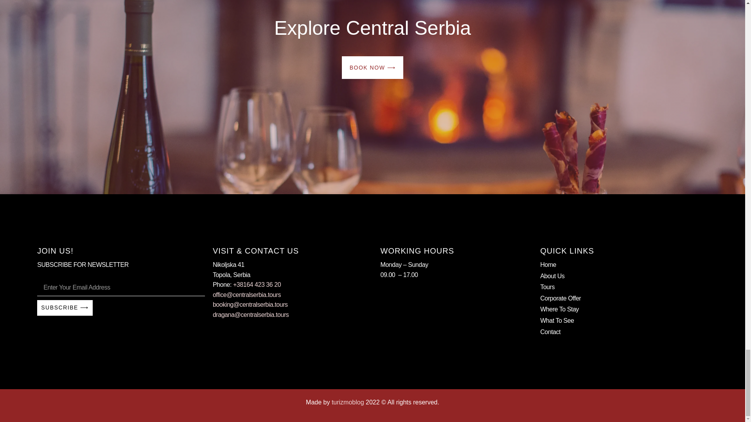  What do you see at coordinates (348, 402) in the screenshot?
I see `turizmoblog` at bounding box center [348, 402].